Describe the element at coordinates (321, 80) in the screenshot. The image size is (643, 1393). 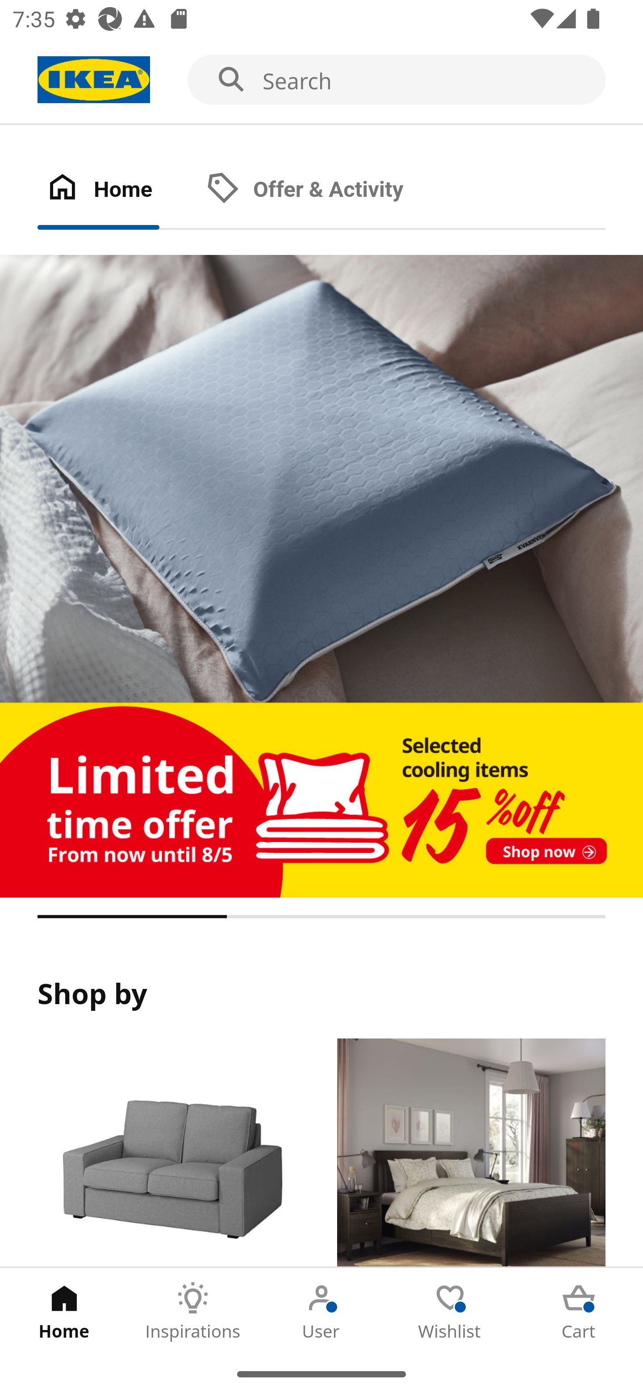
I see `Search` at that location.